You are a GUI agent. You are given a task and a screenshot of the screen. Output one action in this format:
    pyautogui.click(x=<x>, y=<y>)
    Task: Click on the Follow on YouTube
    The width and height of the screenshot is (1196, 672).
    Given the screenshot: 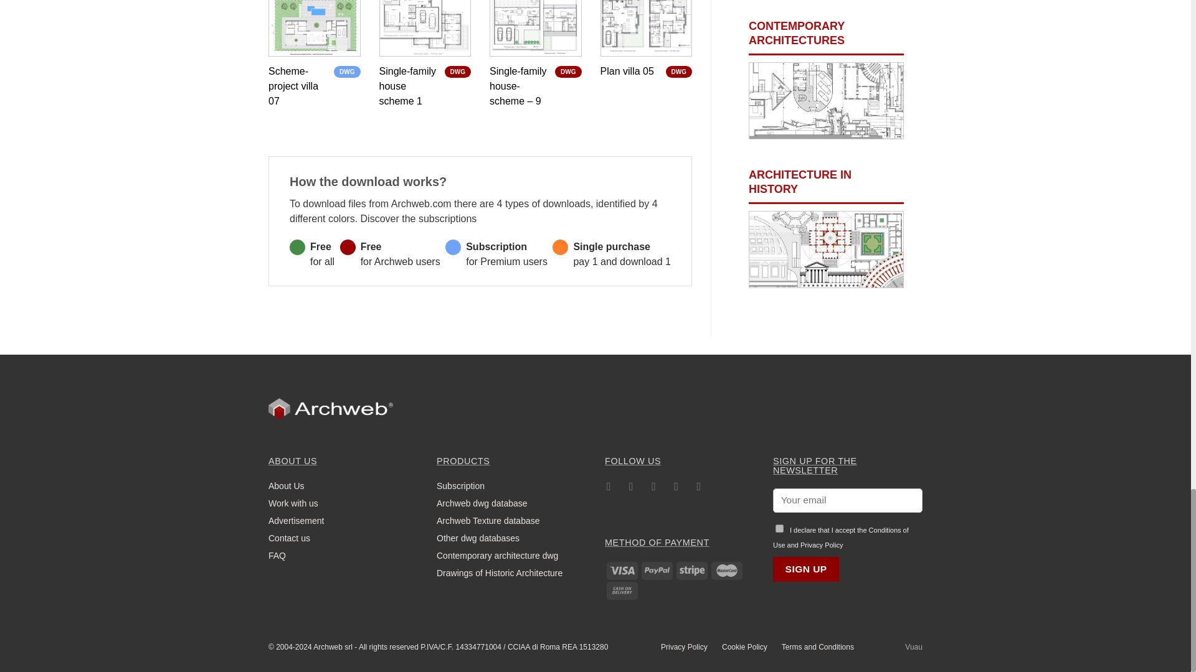 What is the action you would take?
    pyautogui.click(x=699, y=488)
    